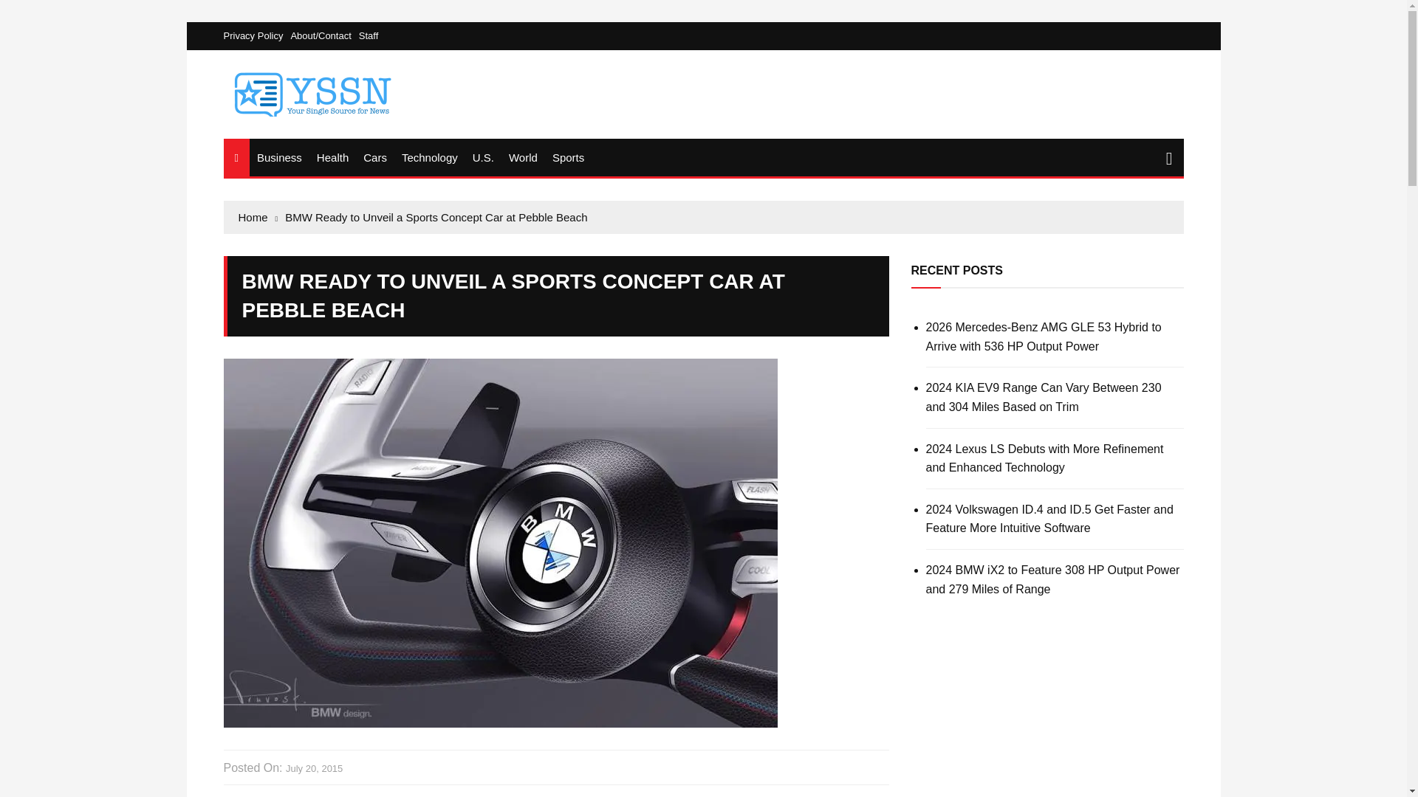 The height and width of the screenshot is (797, 1418). Describe the element at coordinates (436, 217) in the screenshot. I see `BMW Ready to Unveil a Sports Concept Car at Pebble Beach` at that location.